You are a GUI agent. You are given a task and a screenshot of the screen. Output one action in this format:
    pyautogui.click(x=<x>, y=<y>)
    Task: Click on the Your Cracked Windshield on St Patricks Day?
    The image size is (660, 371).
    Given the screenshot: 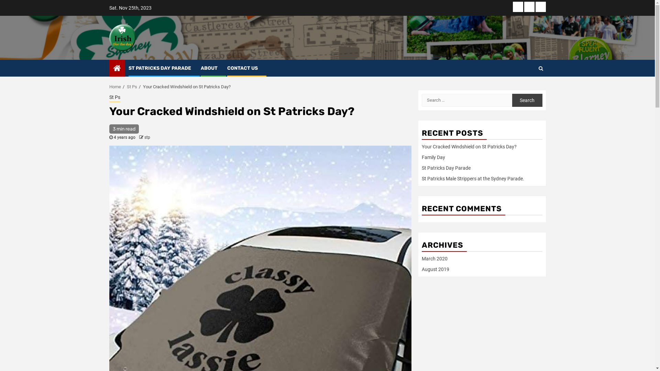 What is the action you would take?
    pyautogui.click(x=469, y=147)
    